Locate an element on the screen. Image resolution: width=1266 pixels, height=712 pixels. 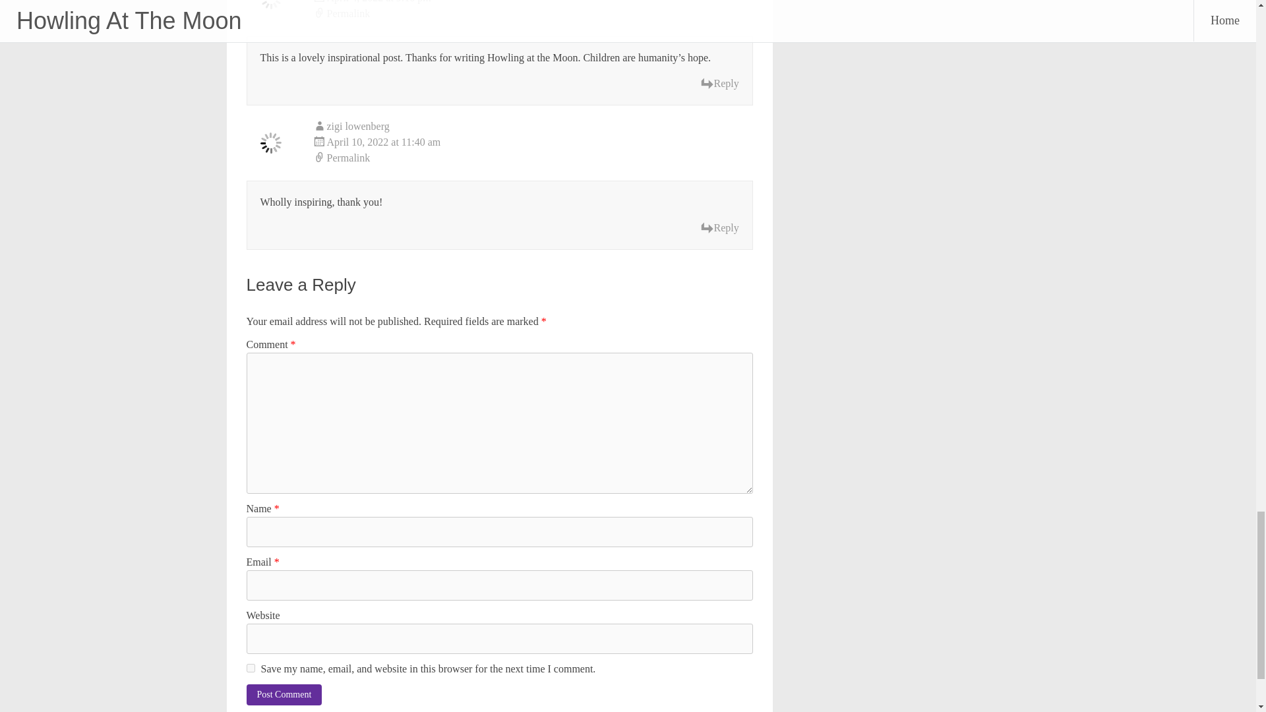
Post Comment is located at coordinates (285, 695).